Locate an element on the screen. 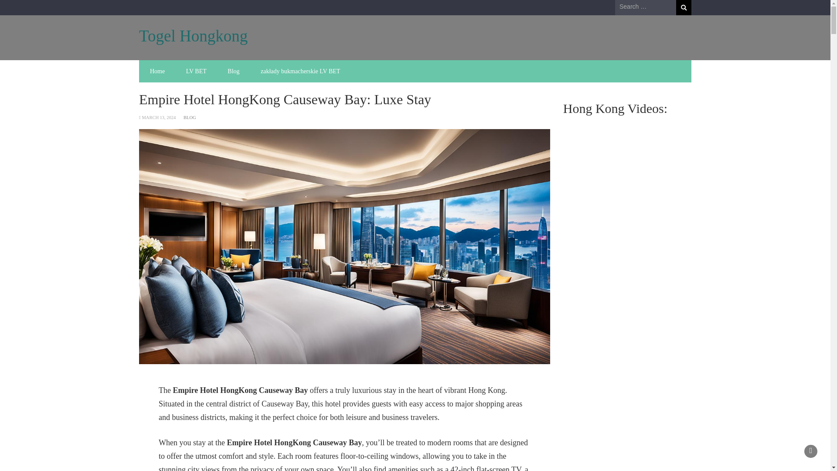 The image size is (837, 471). Search is located at coordinates (684, 7).